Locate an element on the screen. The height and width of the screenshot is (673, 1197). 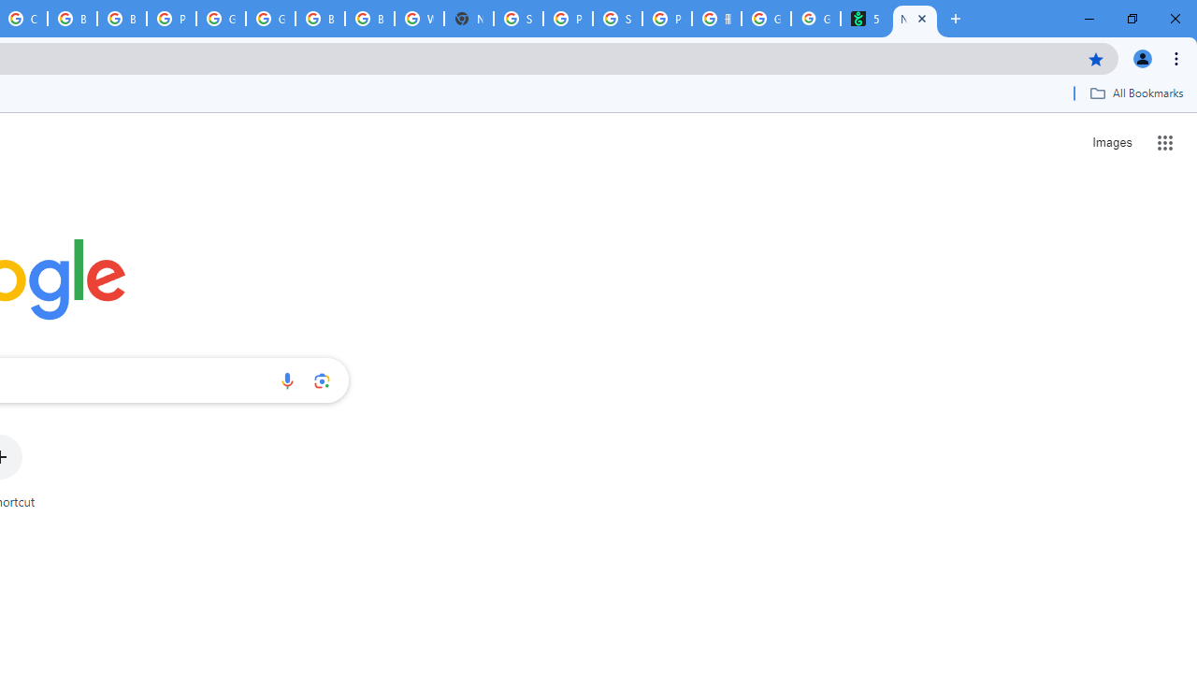
Search by image is located at coordinates (322, 380).